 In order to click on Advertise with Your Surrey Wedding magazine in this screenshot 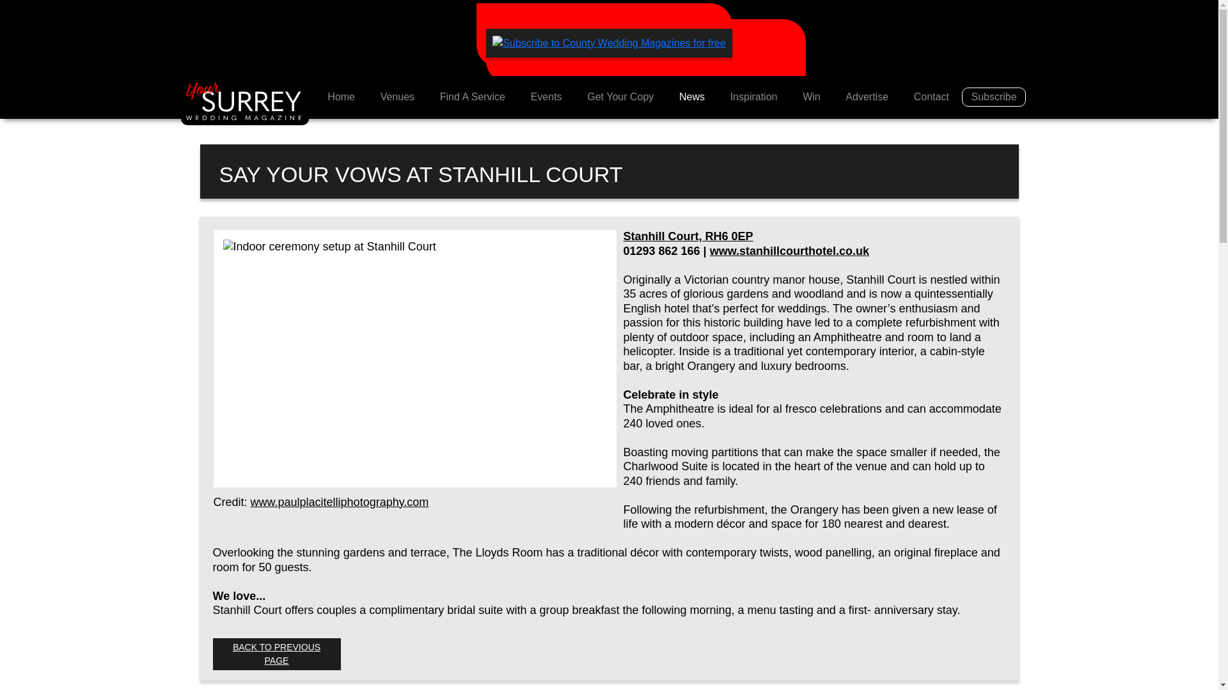, I will do `click(867, 96)`.